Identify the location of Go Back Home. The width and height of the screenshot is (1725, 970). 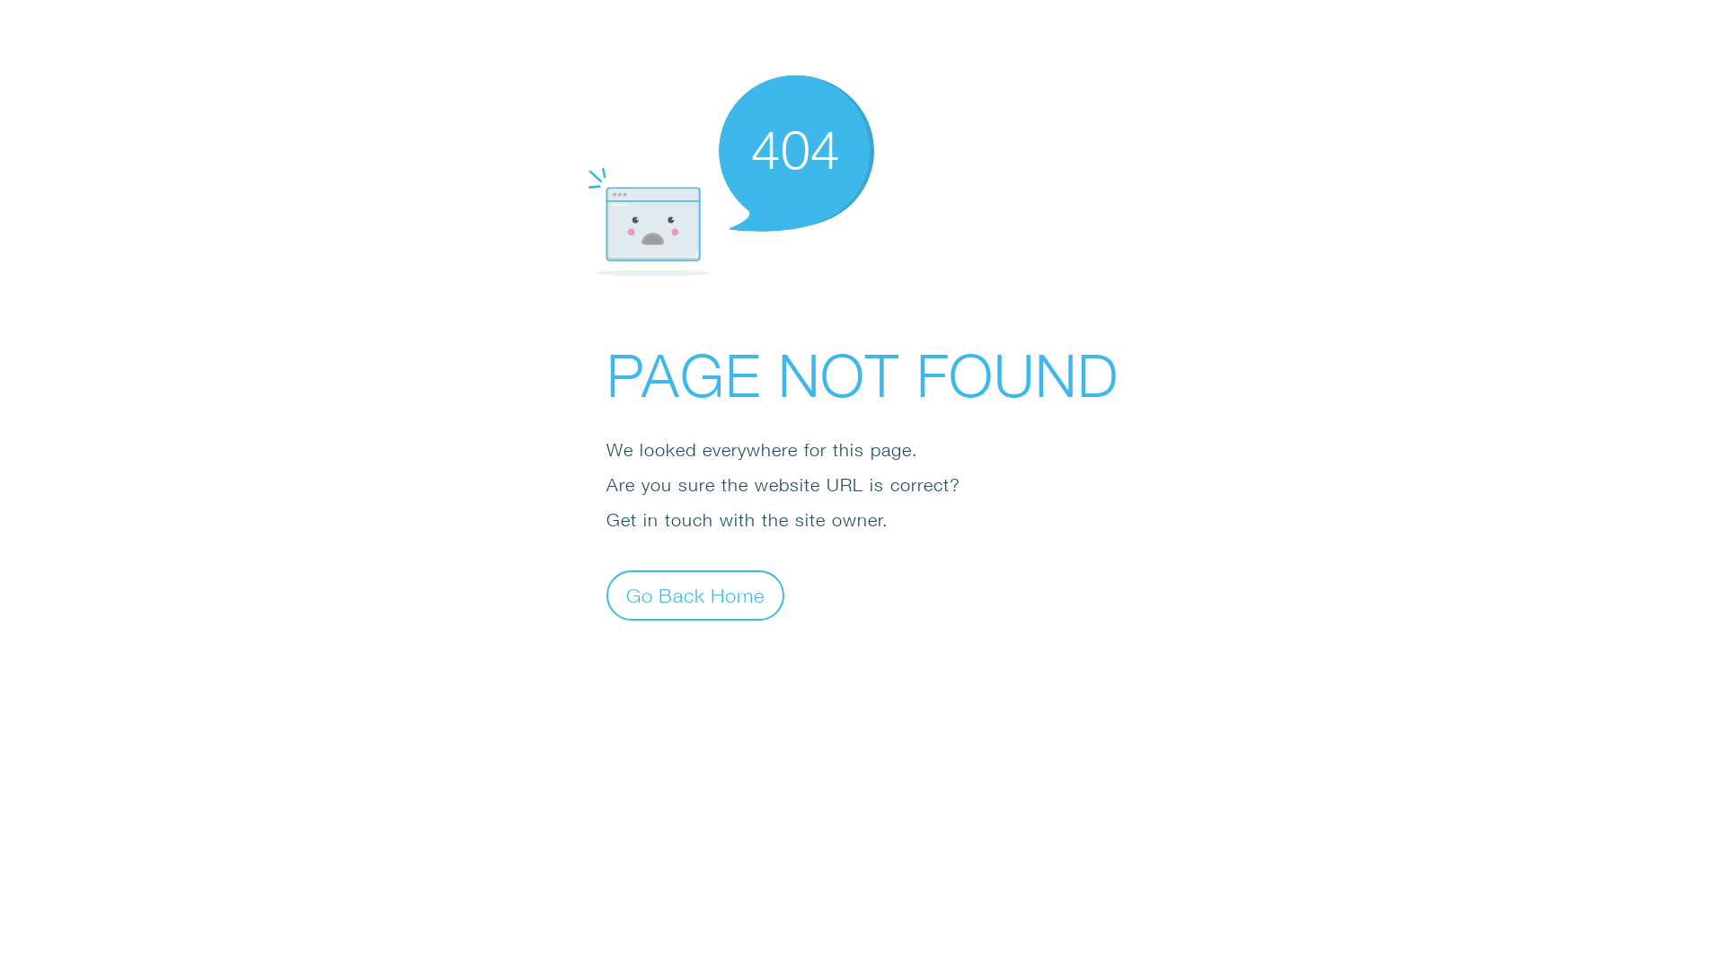
(695, 595).